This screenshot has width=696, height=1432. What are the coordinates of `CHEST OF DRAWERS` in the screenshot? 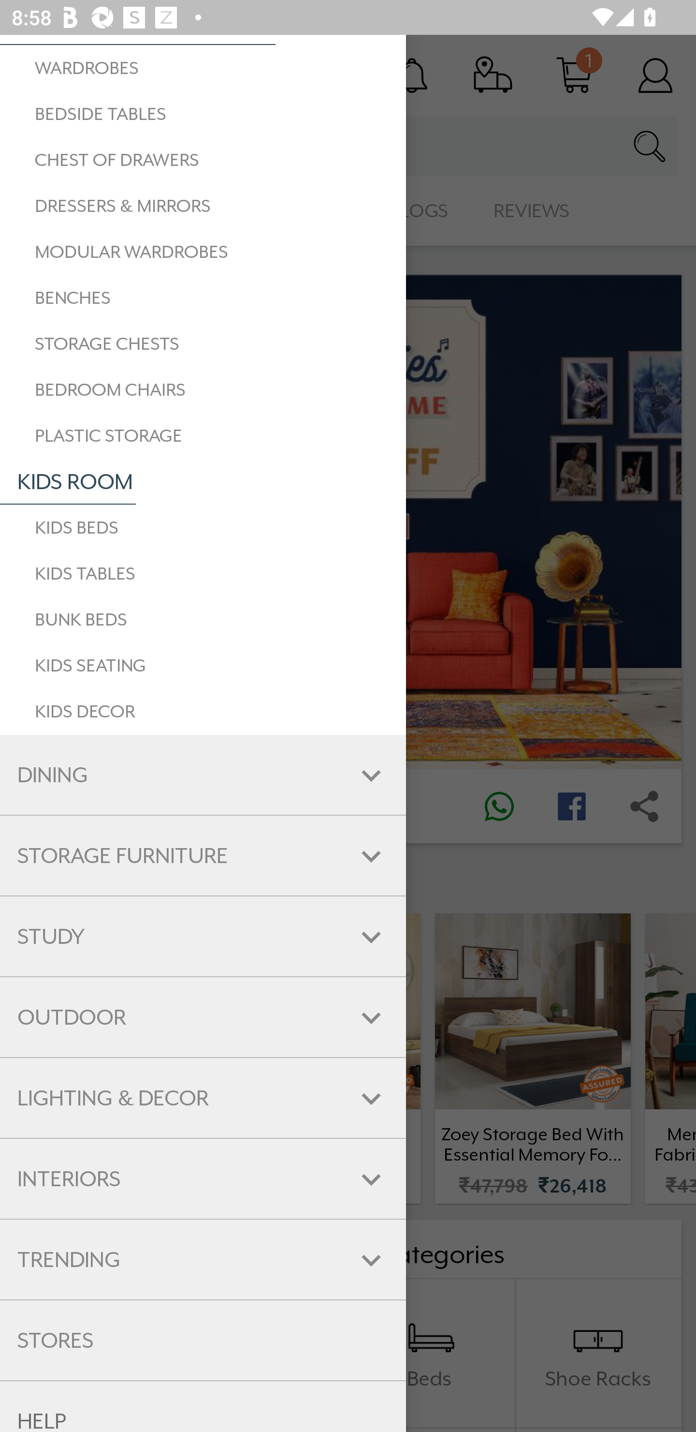 It's located at (203, 160).